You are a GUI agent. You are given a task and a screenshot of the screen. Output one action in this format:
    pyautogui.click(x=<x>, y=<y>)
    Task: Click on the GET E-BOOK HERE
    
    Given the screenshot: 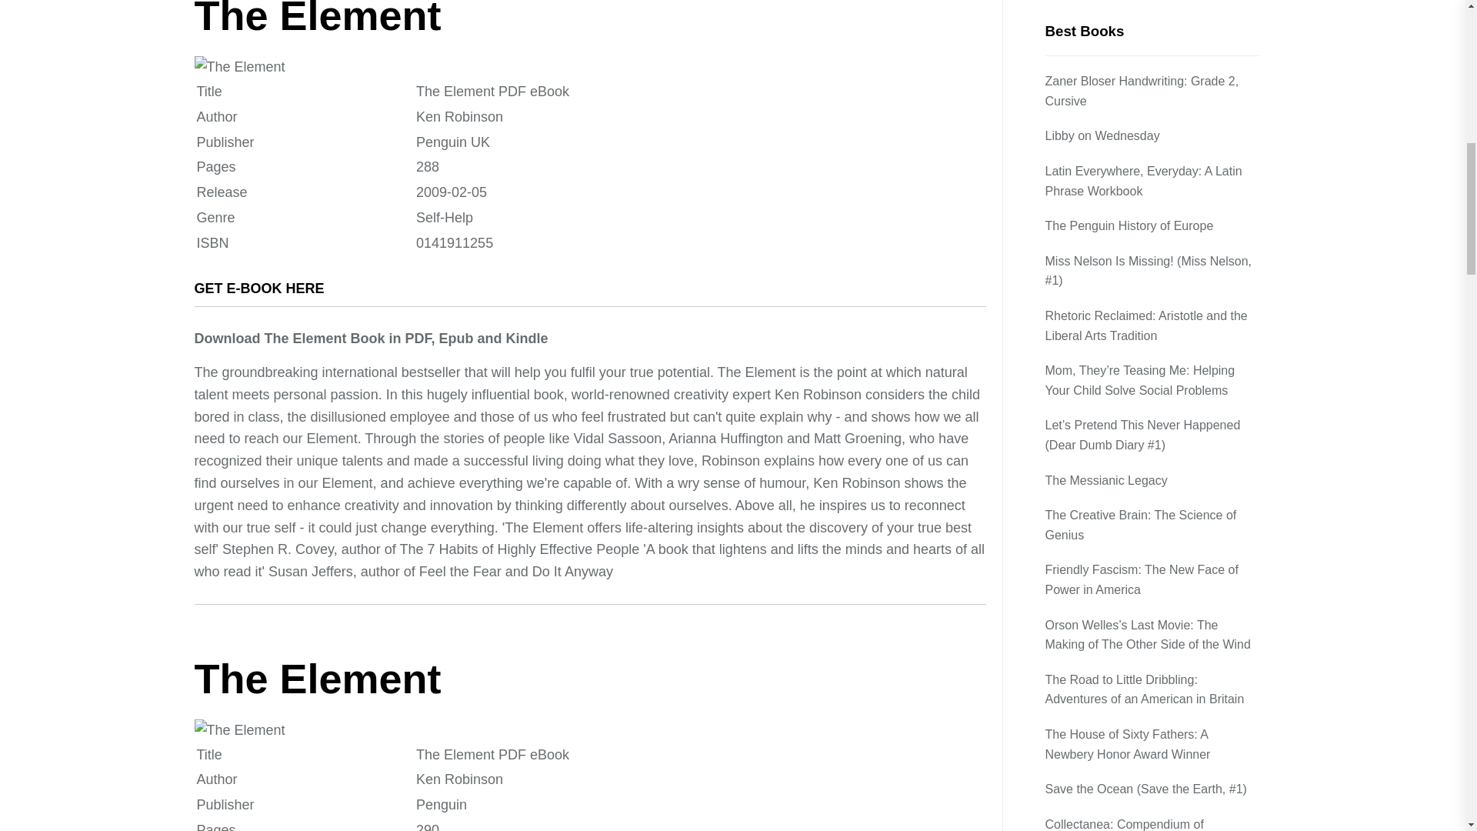 What is the action you would take?
    pyautogui.click(x=258, y=288)
    